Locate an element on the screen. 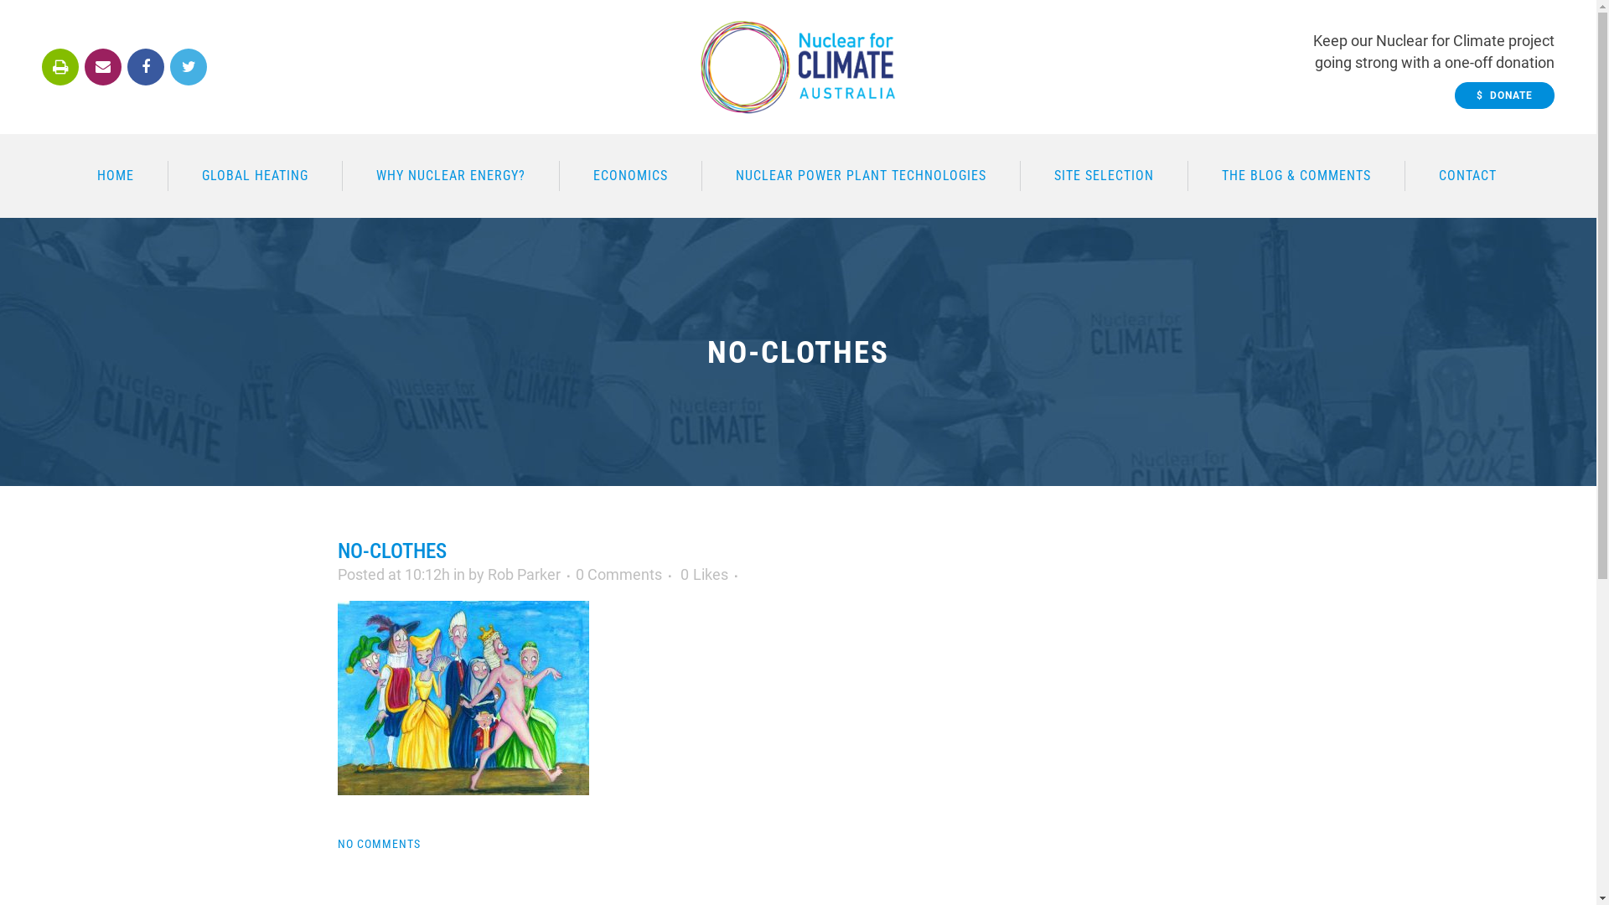 The height and width of the screenshot is (905, 1609). CONTACT is located at coordinates (1467, 176).